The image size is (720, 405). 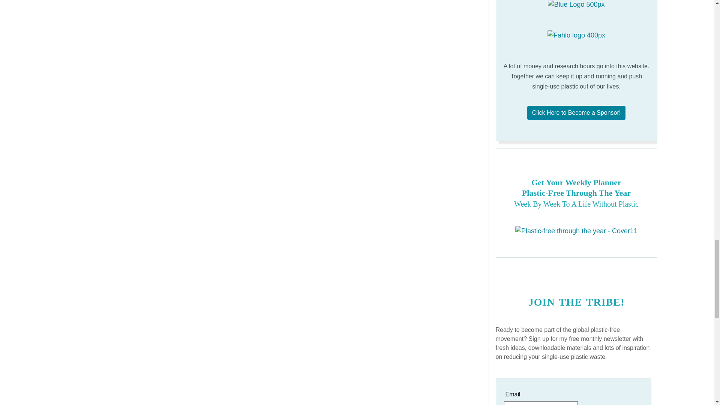 What do you see at coordinates (576, 35) in the screenshot?
I see `Fahlo logo 400px` at bounding box center [576, 35].